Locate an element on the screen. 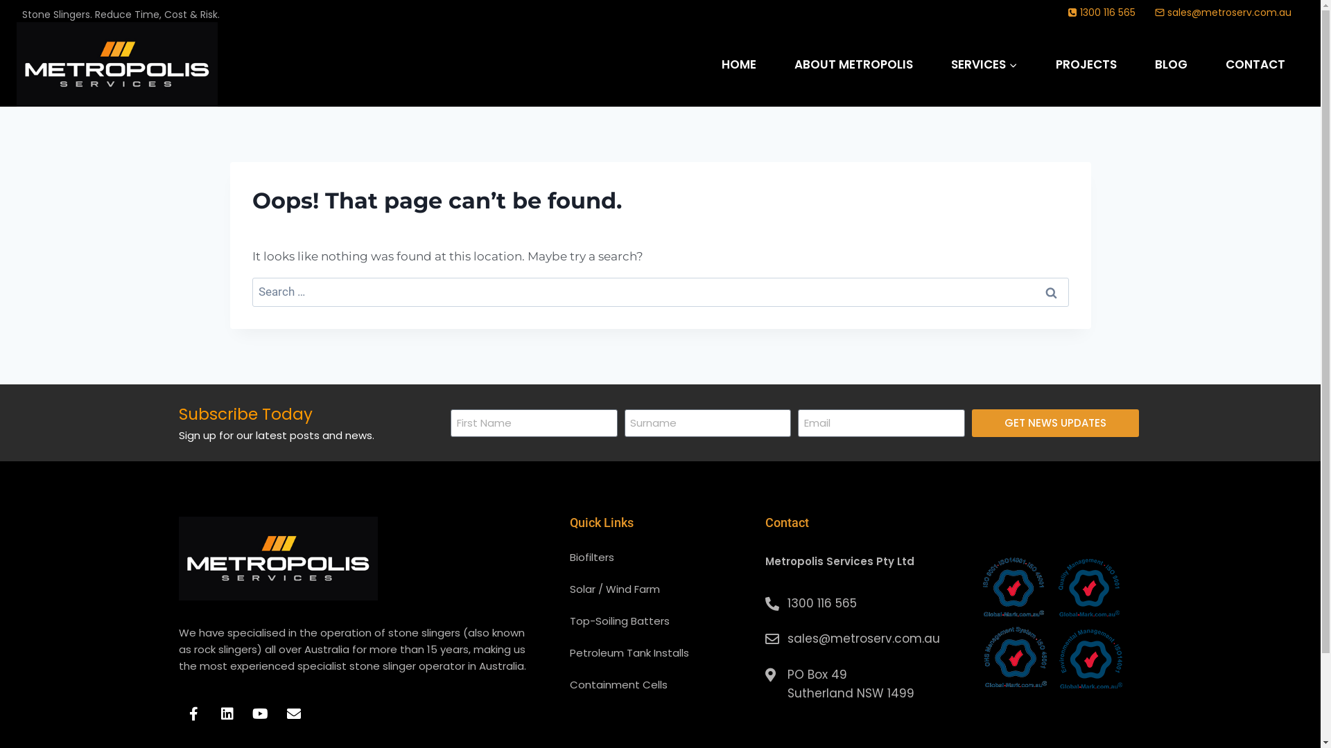  BLOG is located at coordinates (1171, 65).